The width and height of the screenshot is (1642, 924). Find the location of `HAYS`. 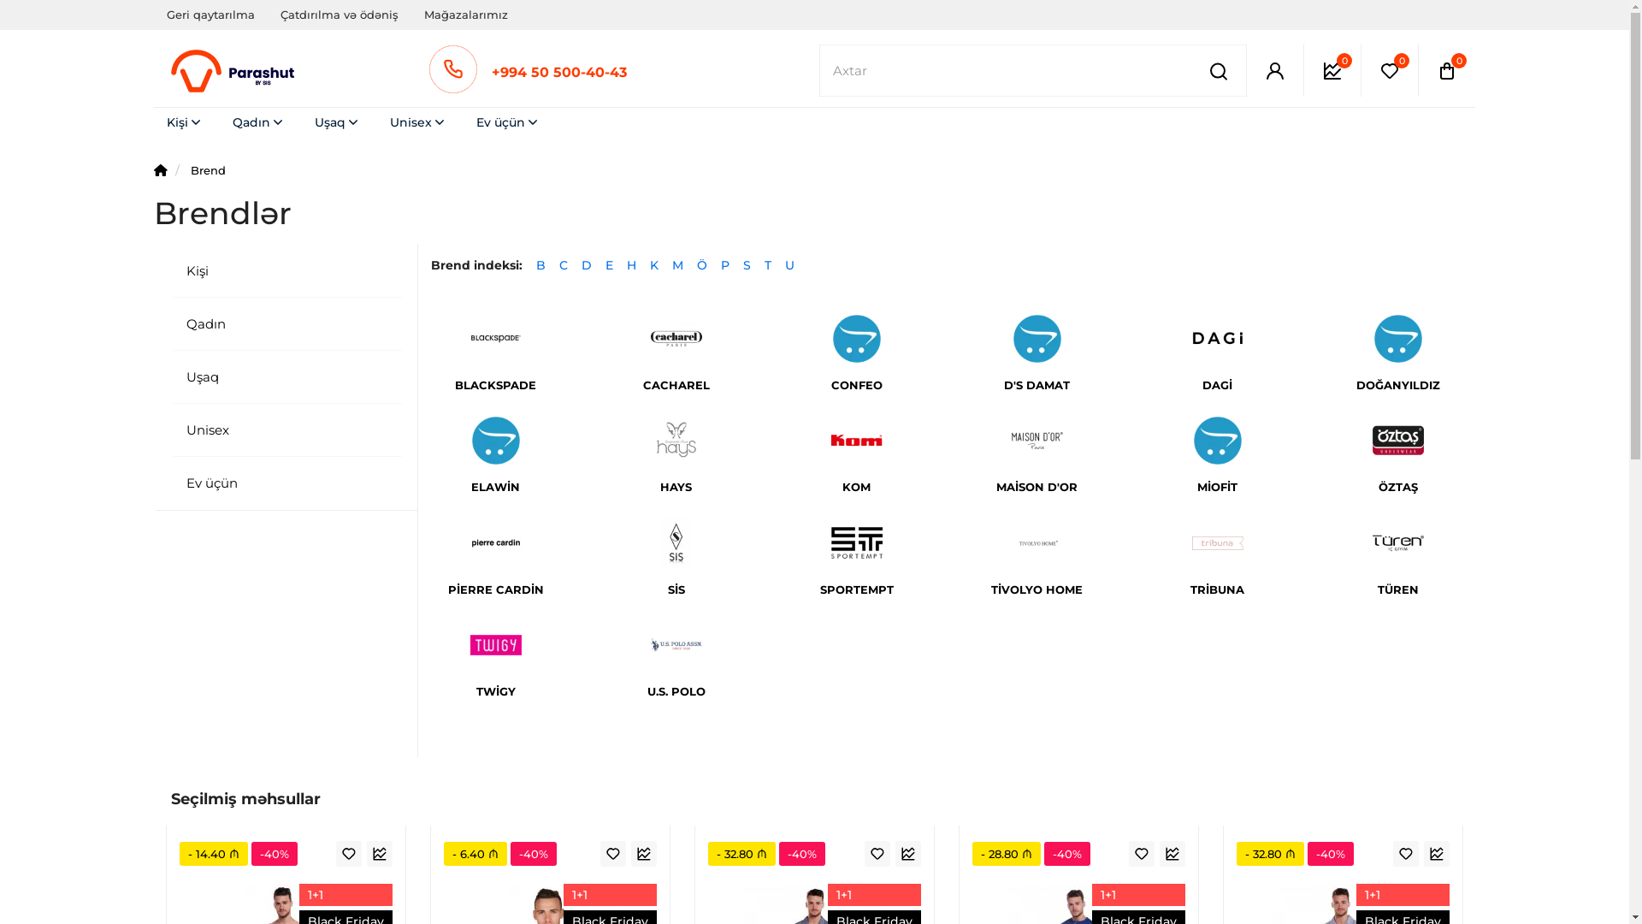

HAYS is located at coordinates (676, 488).